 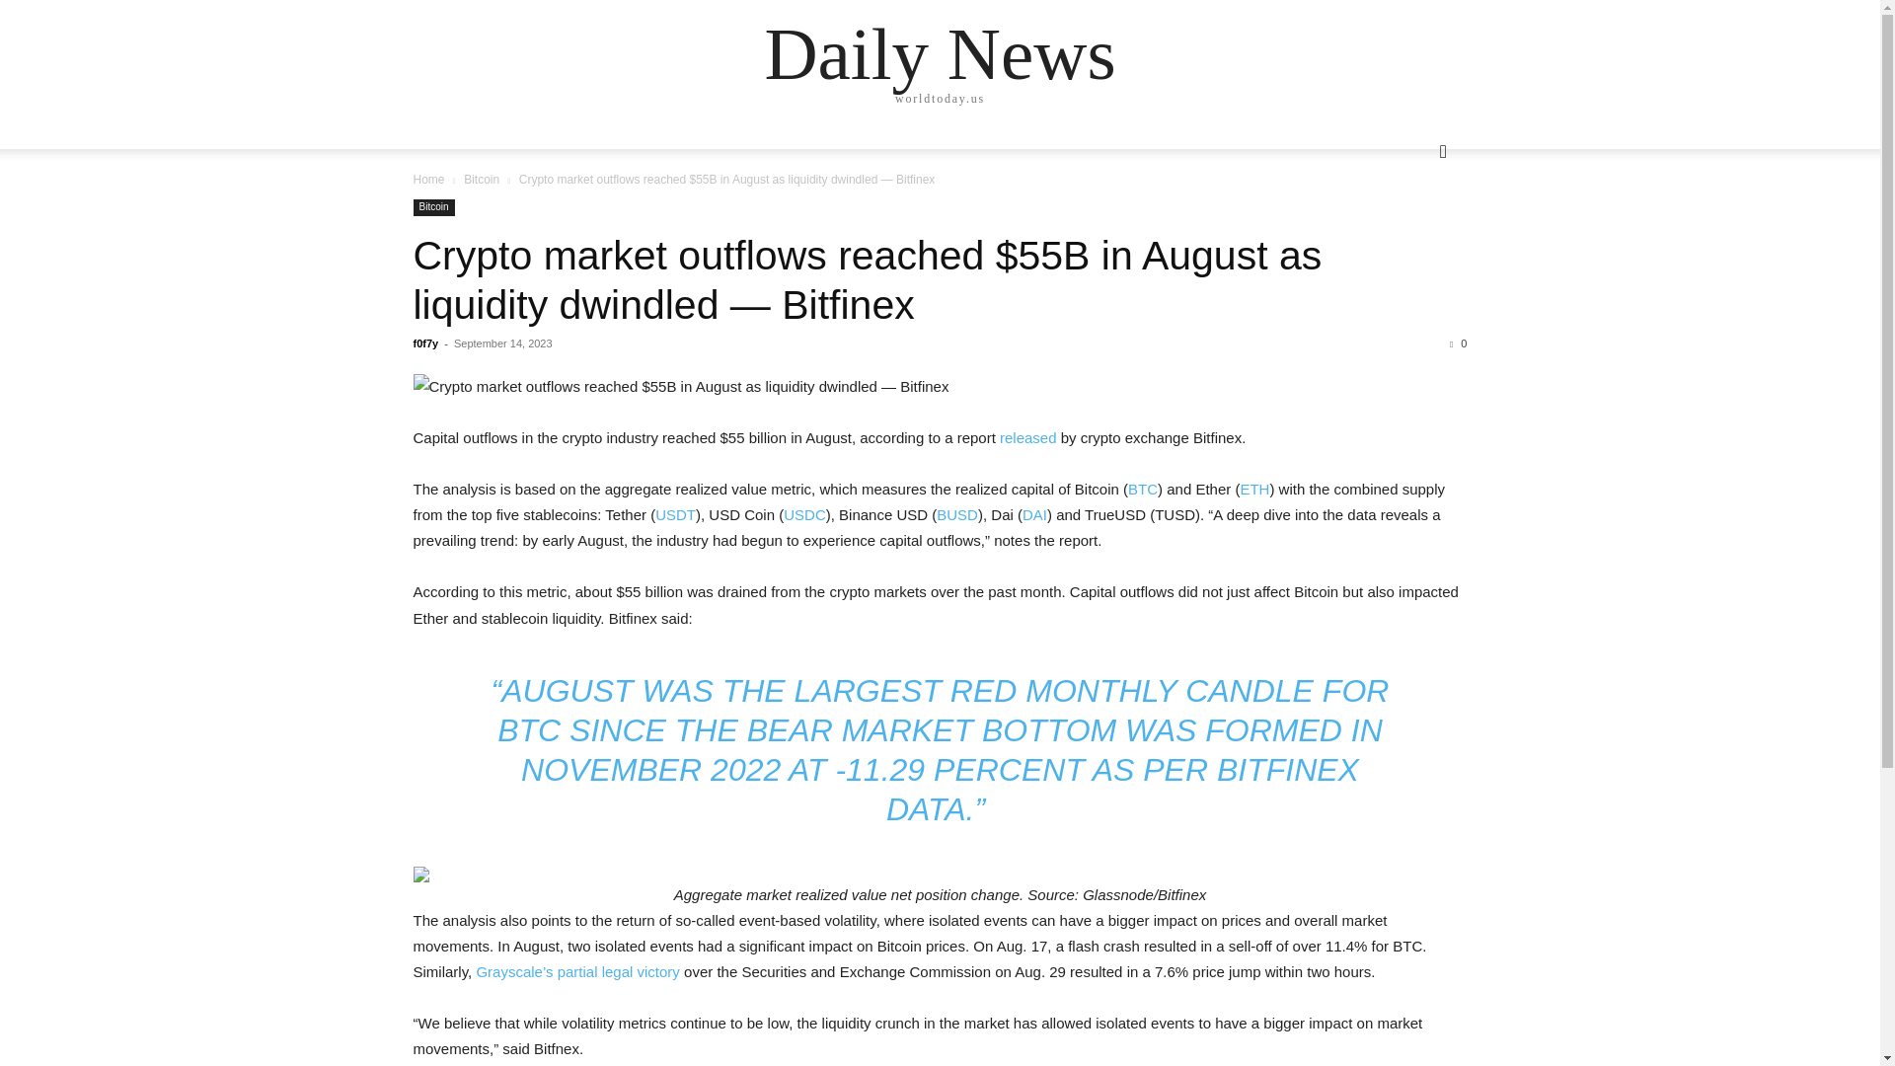 What do you see at coordinates (482, 180) in the screenshot?
I see `View all posts in Bitcoin` at bounding box center [482, 180].